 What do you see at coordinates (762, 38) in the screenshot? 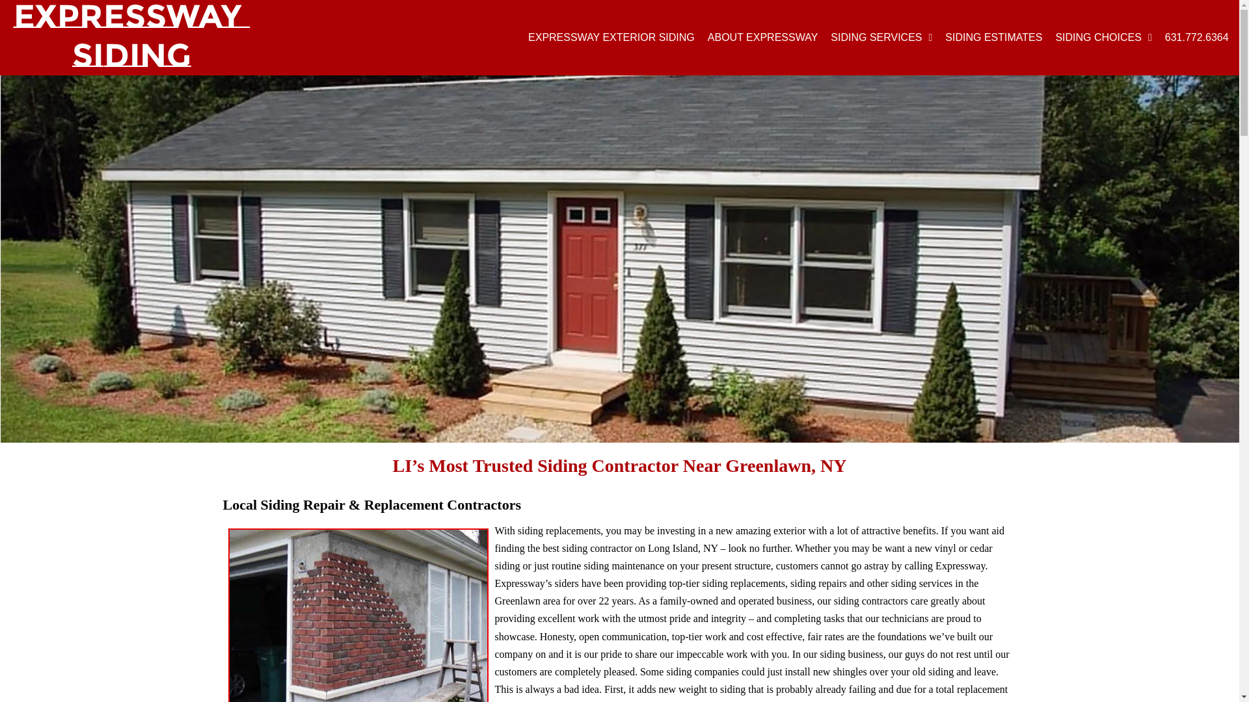
I see `ABOUT EXPRESSWAY` at bounding box center [762, 38].